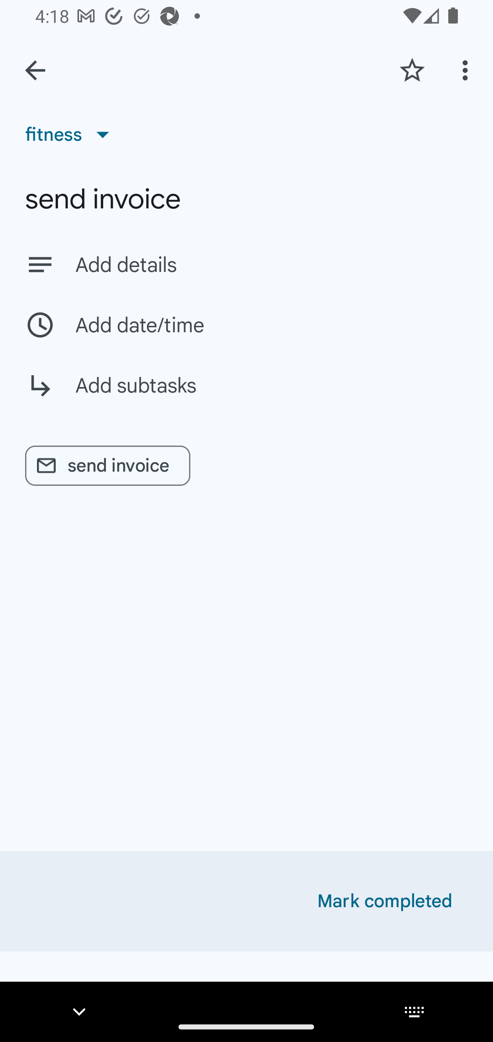 This screenshot has height=1042, width=493. What do you see at coordinates (271, 264) in the screenshot?
I see `Add details` at bounding box center [271, 264].